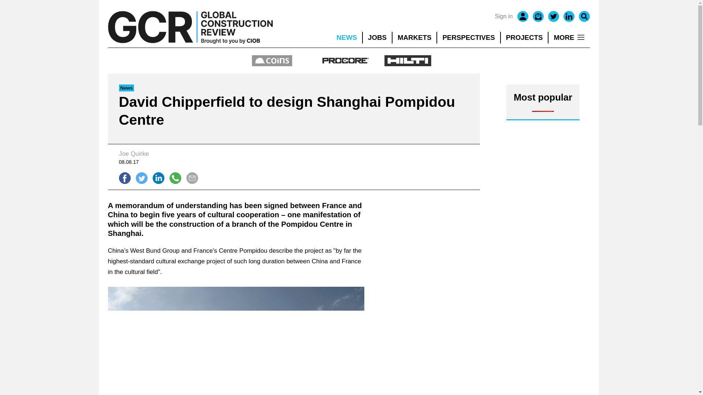  Describe the element at coordinates (414, 37) in the screenshot. I see `MARKETS` at that location.